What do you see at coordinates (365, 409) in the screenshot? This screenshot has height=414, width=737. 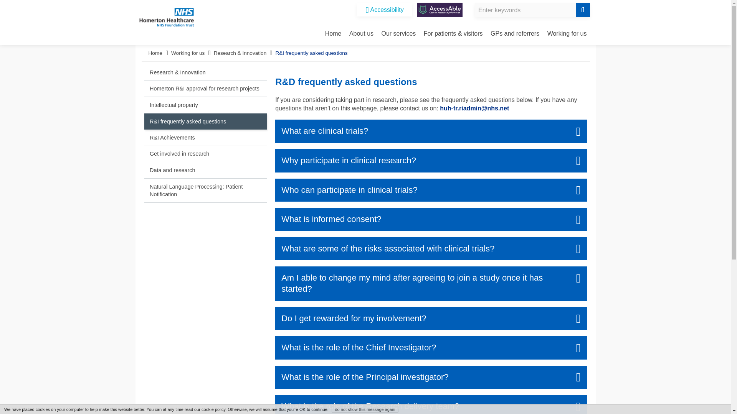 I see `do not show this message again` at bounding box center [365, 409].